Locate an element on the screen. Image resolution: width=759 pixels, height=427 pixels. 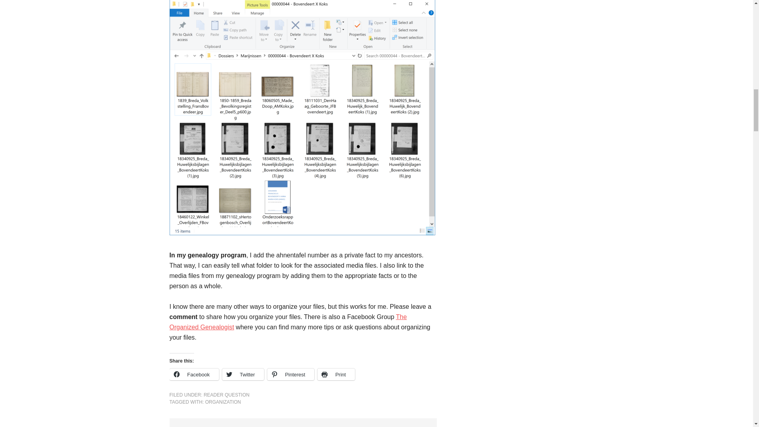
READER QUESTION is located at coordinates (226, 395).